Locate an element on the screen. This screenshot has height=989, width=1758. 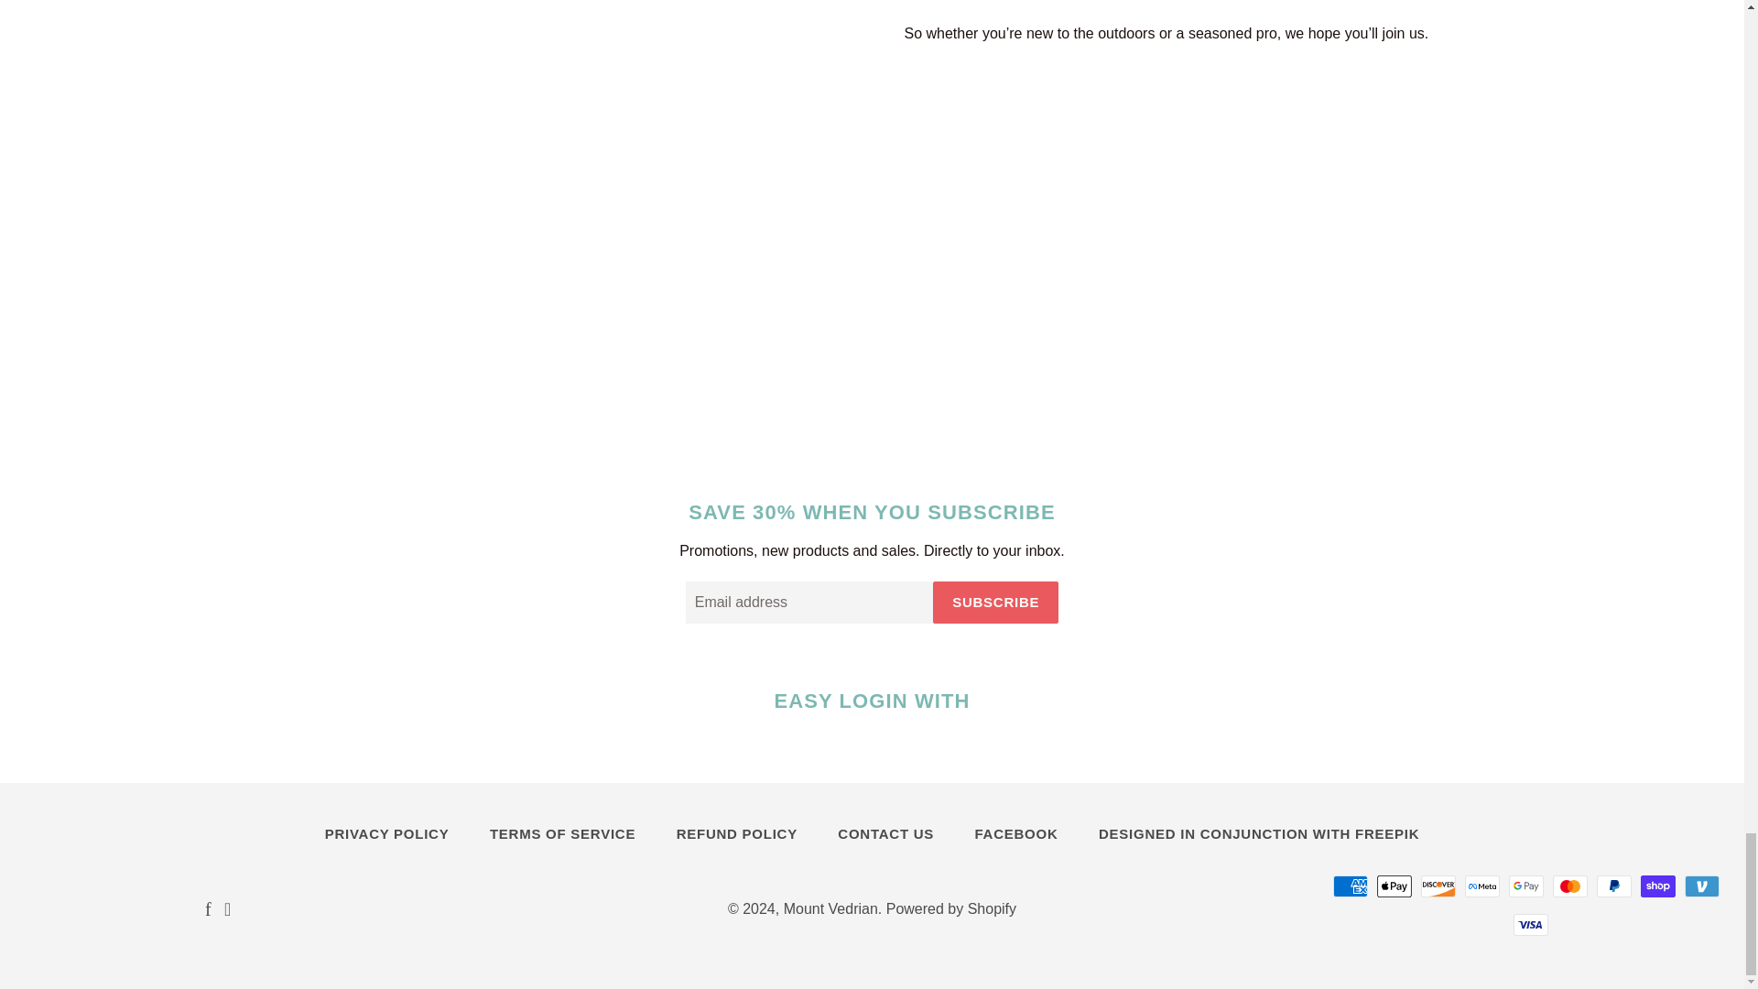
Visa is located at coordinates (1531, 924).